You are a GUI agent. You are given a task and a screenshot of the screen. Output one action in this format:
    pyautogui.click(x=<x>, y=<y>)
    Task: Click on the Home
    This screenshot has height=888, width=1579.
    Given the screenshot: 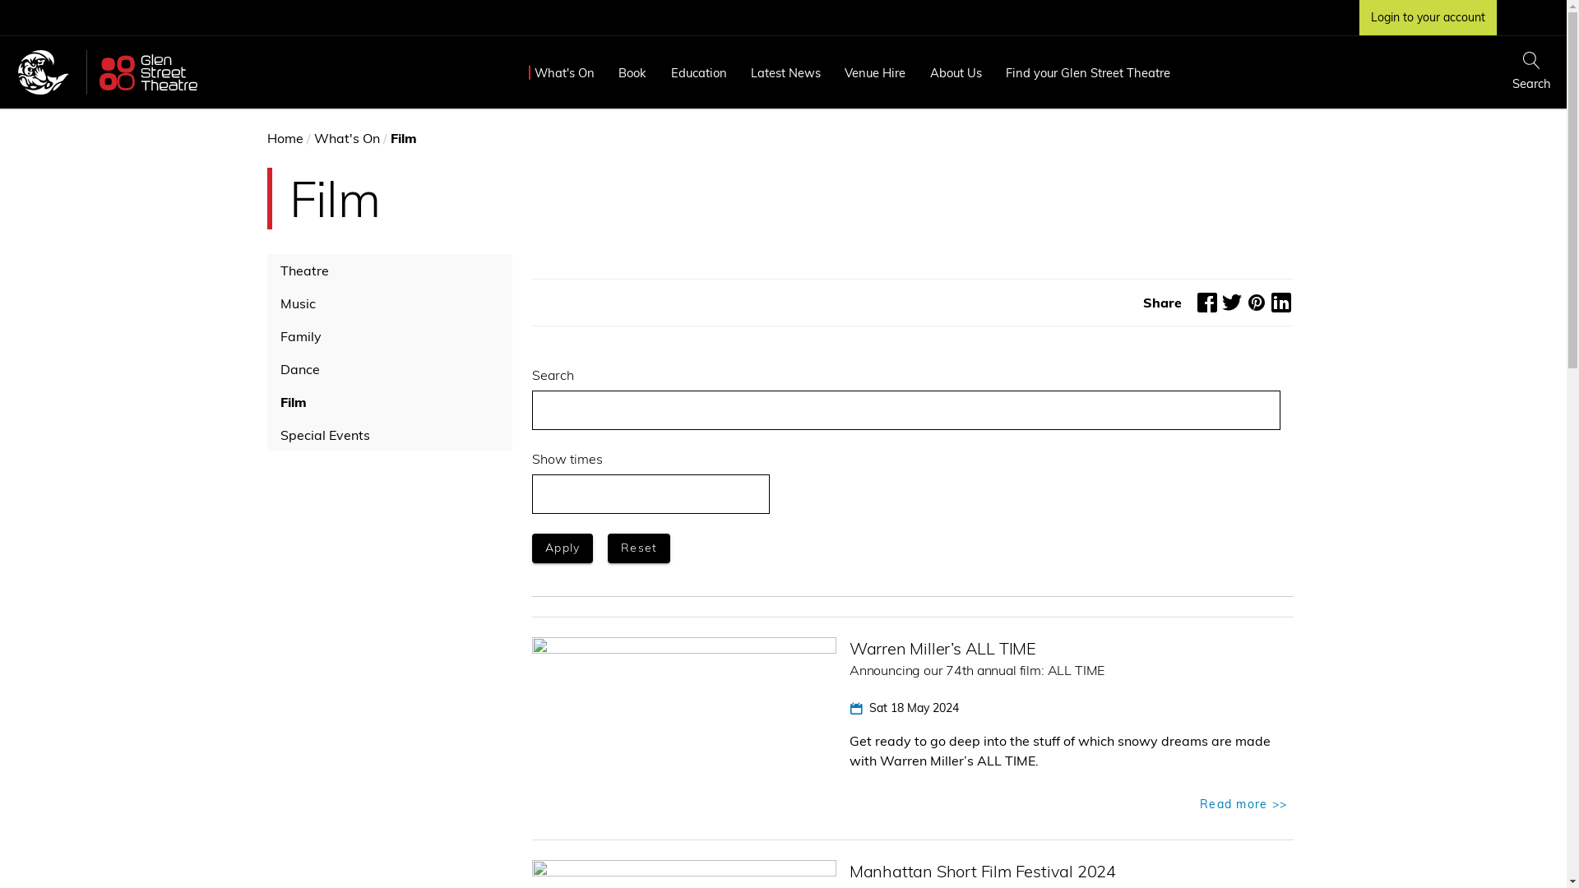 What is the action you would take?
    pyautogui.click(x=285, y=138)
    